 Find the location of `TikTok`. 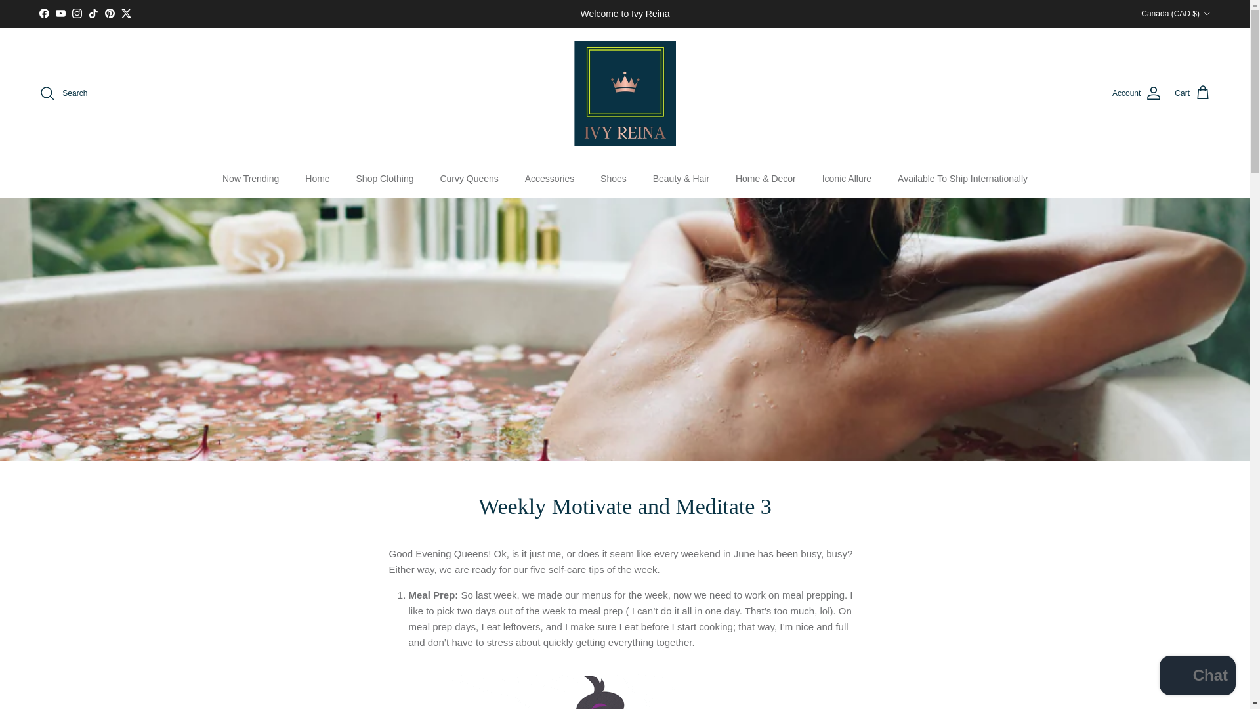

TikTok is located at coordinates (93, 13).